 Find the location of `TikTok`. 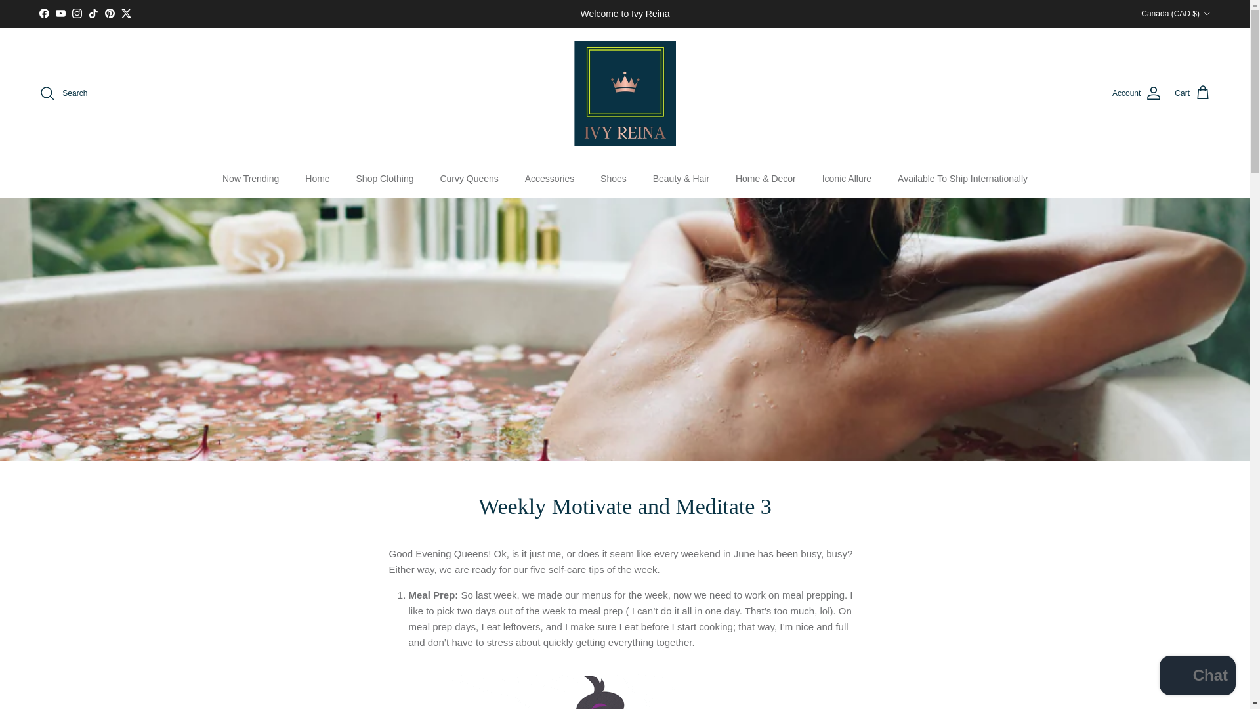

TikTok is located at coordinates (93, 13).